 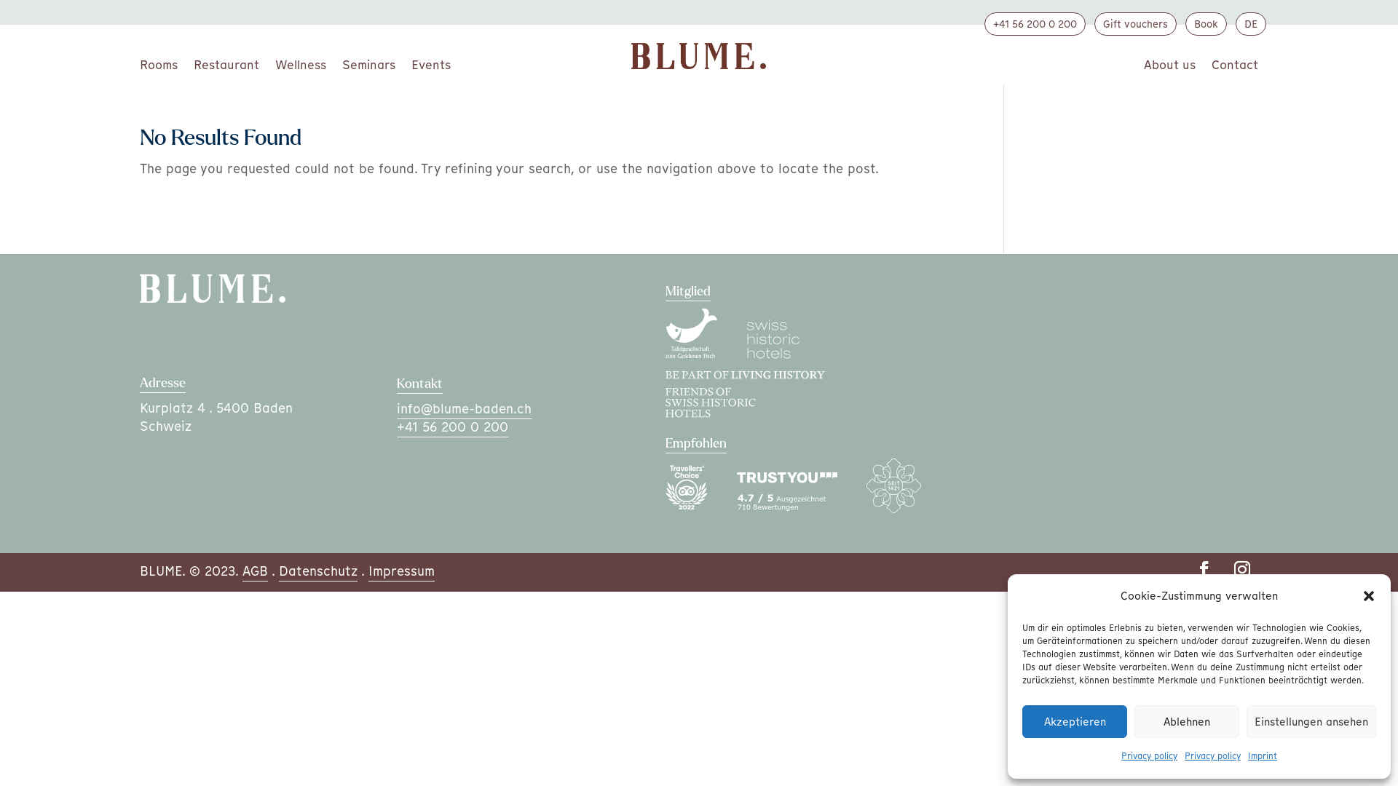 I want to click on info@blume-baden.ch, so click(x=465, y=409).